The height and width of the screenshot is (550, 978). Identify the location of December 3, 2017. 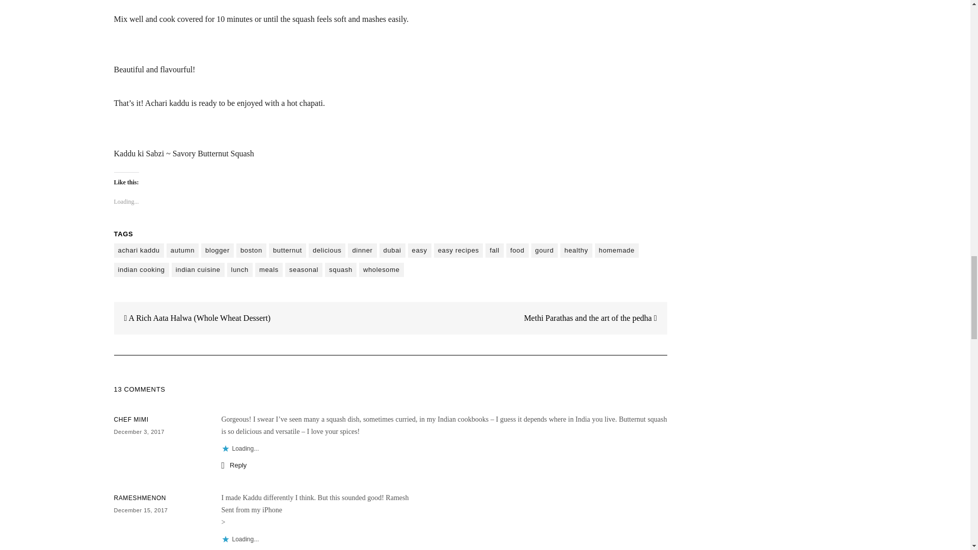
(139, 432).